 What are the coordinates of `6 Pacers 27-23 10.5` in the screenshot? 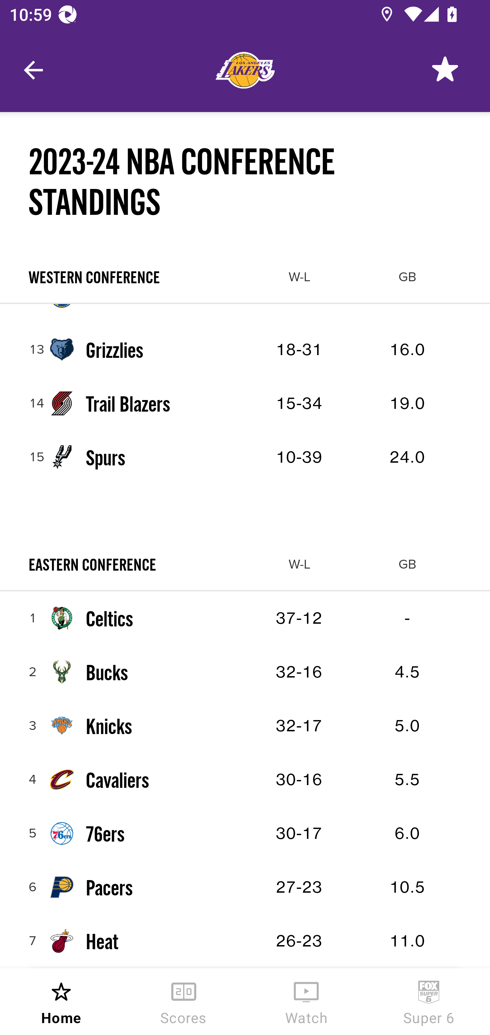 It's located at (245, 887).